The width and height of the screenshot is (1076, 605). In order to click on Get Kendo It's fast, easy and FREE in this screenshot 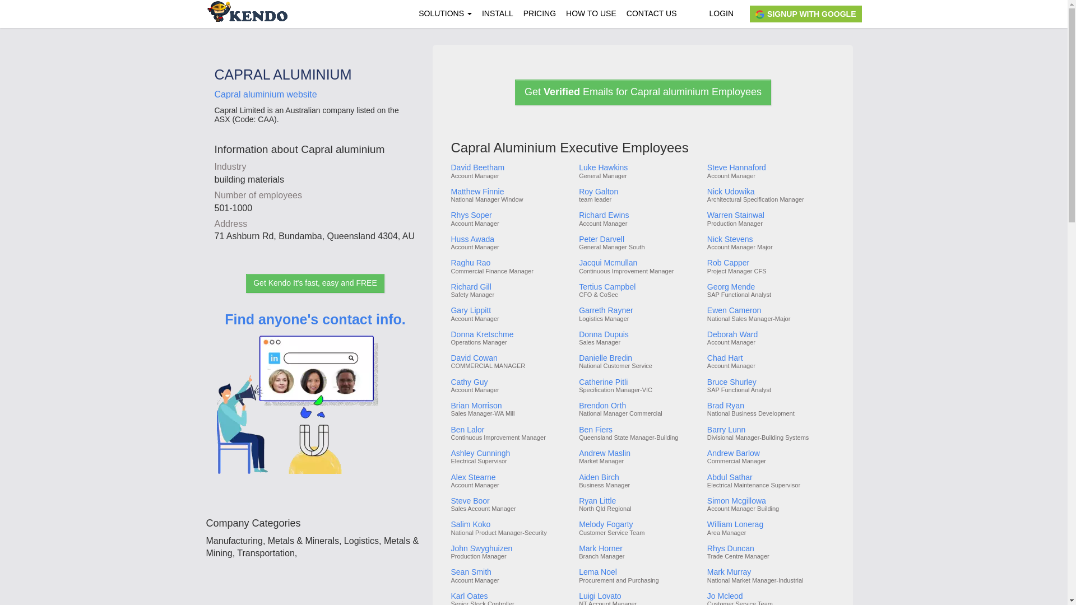, I will do `click(315, 283)`.